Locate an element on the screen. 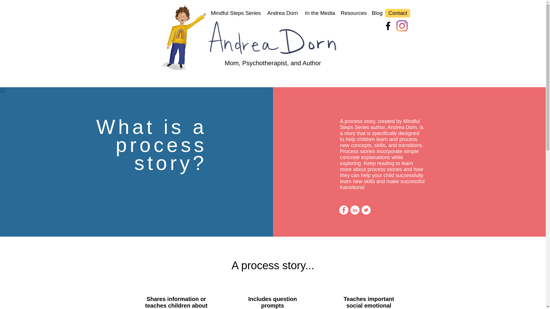 The width and height of the screenshot is (550, 309). Resources is located at coordinates (353, 13).